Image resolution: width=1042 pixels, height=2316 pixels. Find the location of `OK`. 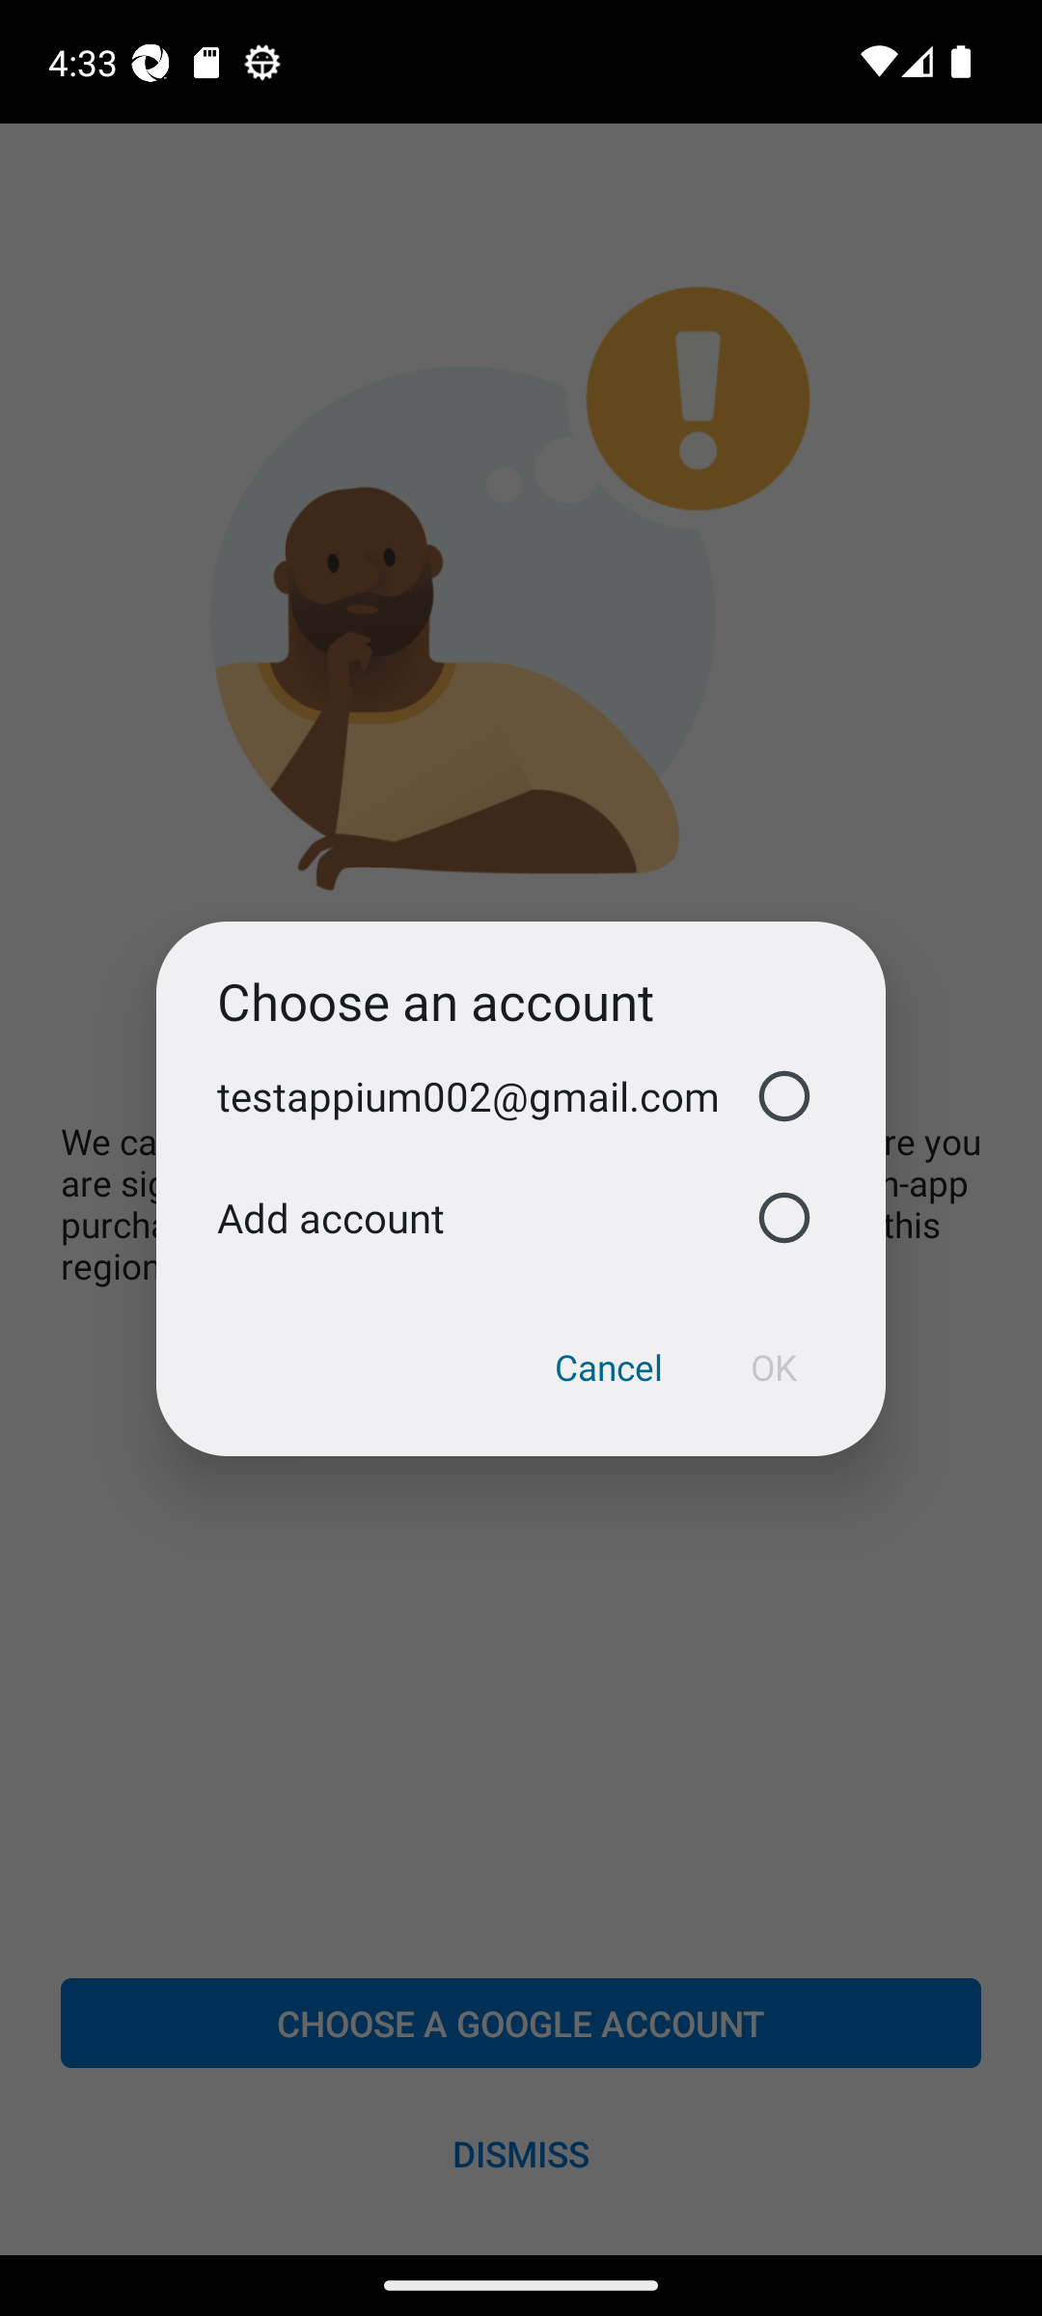

OK is located at coordinates (774, 1367).